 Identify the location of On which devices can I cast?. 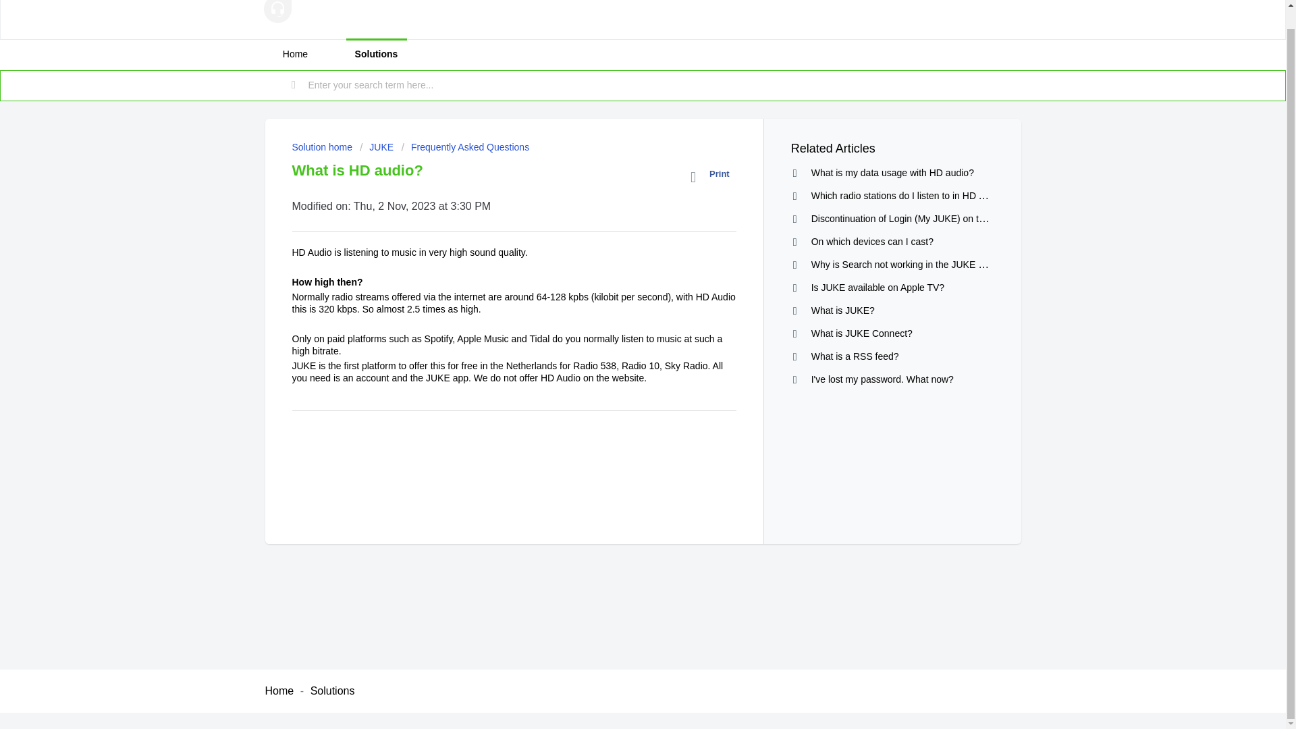
(872, 242).